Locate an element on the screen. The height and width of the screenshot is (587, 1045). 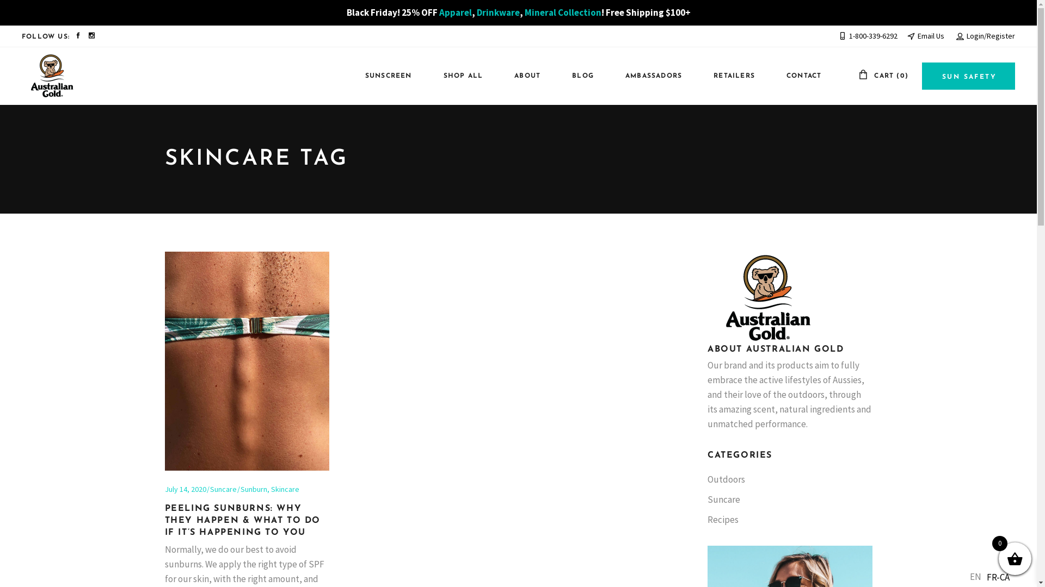
BLOG is located at coordinates (577, 76).